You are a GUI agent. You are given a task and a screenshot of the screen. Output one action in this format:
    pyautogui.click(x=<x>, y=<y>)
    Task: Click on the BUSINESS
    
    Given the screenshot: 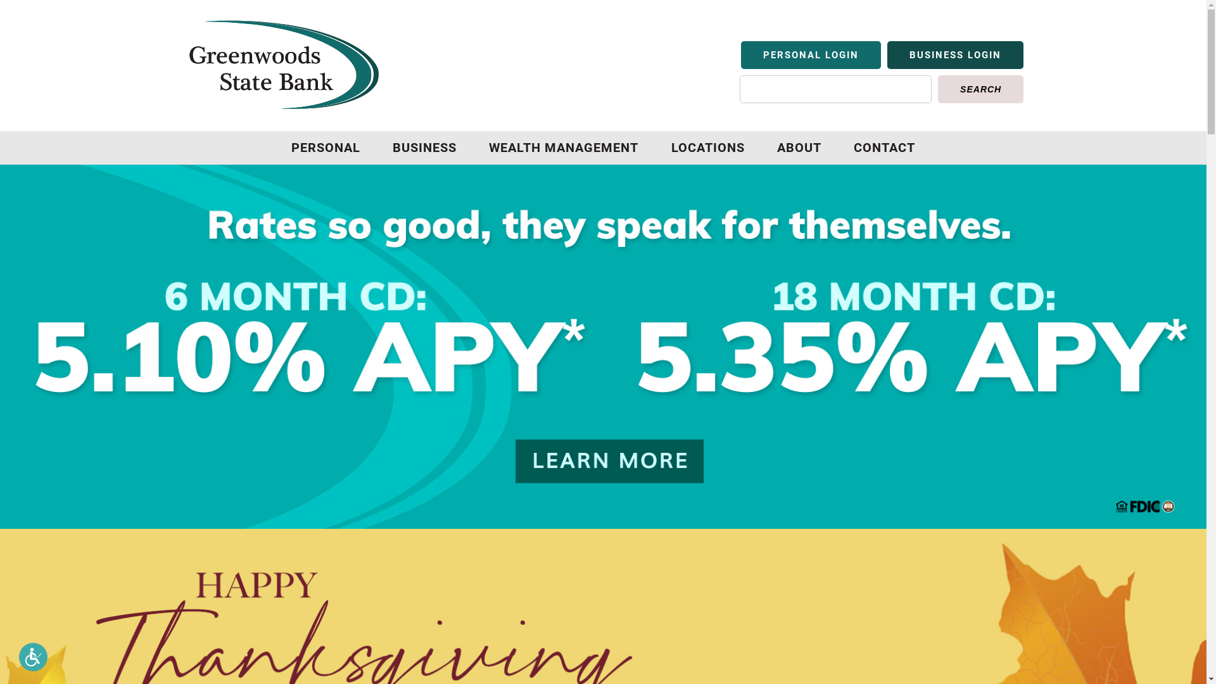 What is the action you would take?
    pyautogui.click(x=424, y=148)
    